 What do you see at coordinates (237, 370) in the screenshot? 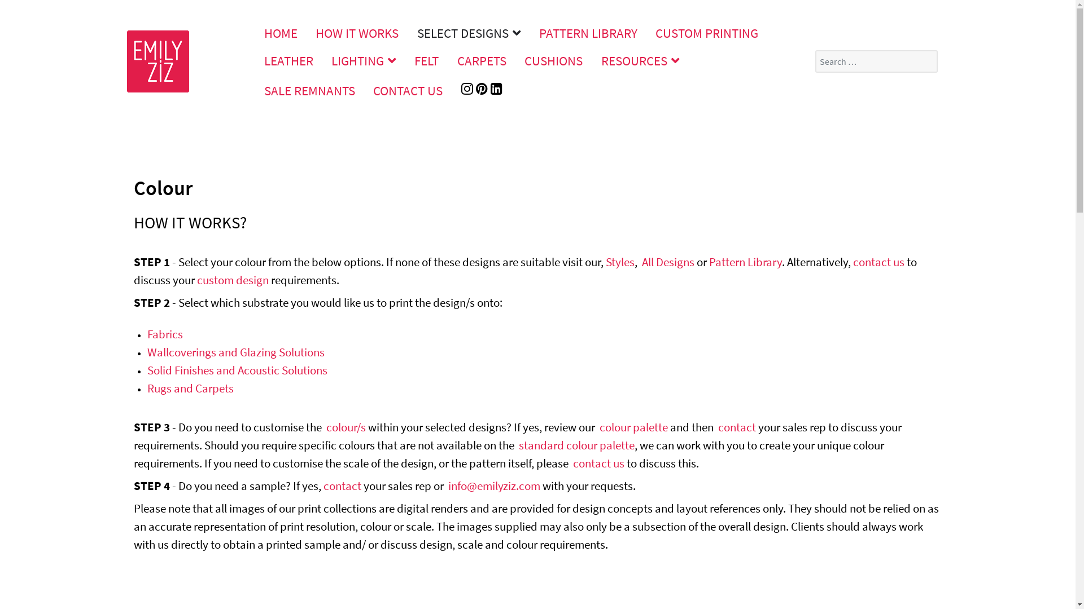
I see `Solid Finishes and Acoustic Solutions` at bounding box center [237, 370].